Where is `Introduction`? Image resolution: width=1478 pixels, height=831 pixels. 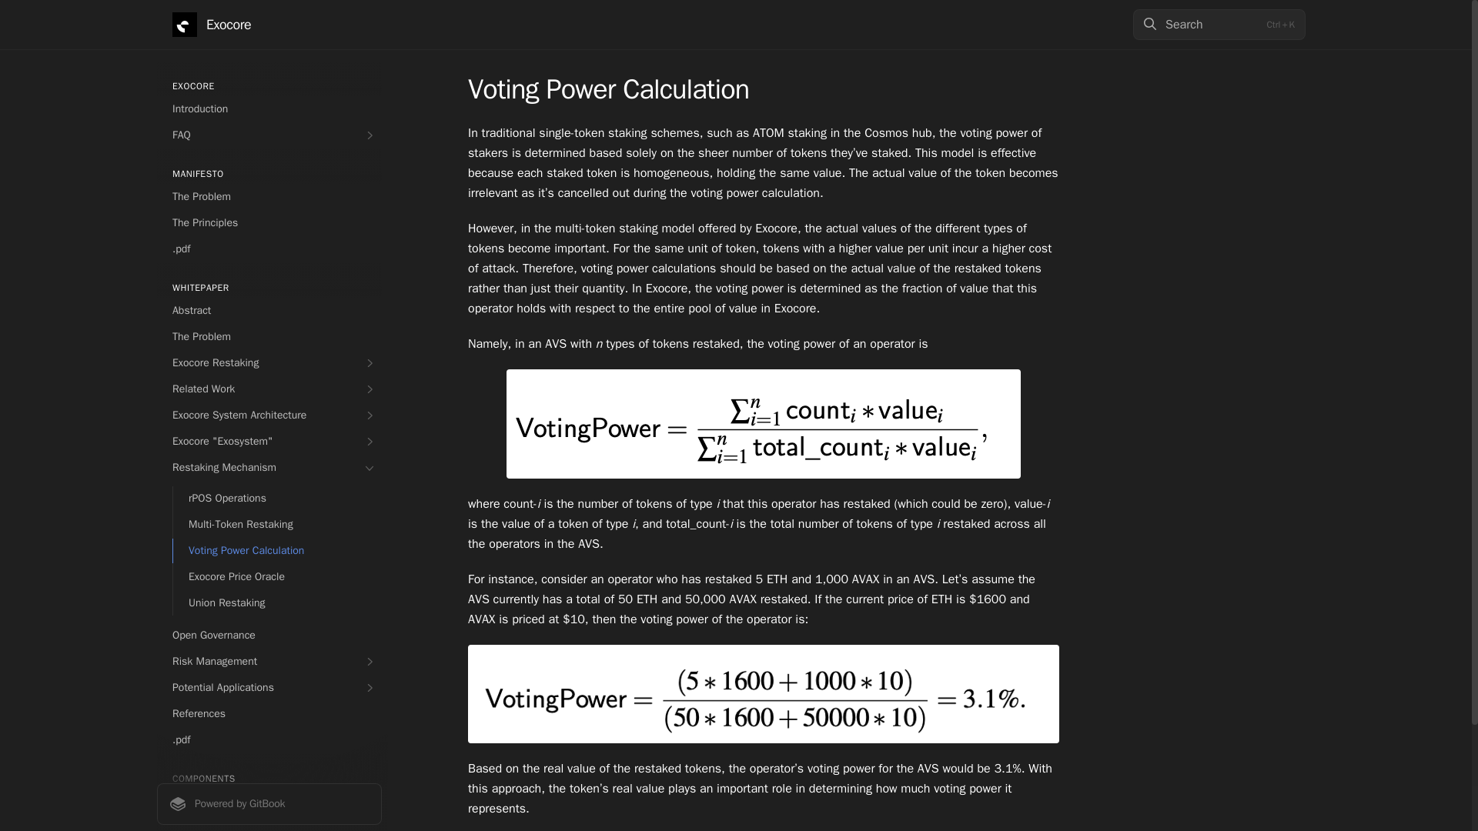 Introduction is located at coordinates (269, 109).